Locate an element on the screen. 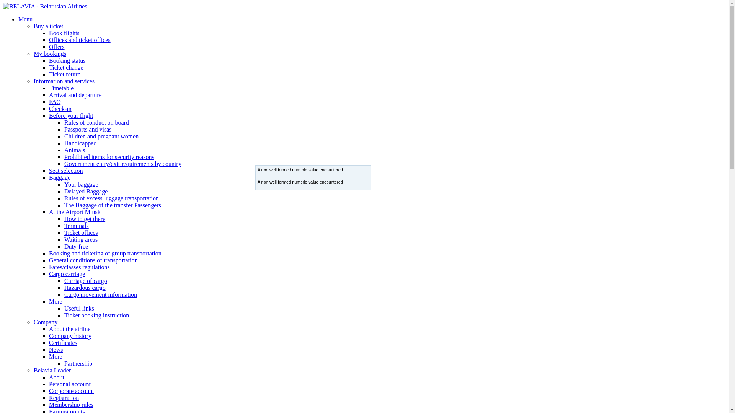  Waiting areas is located at coordinates (81, 239).